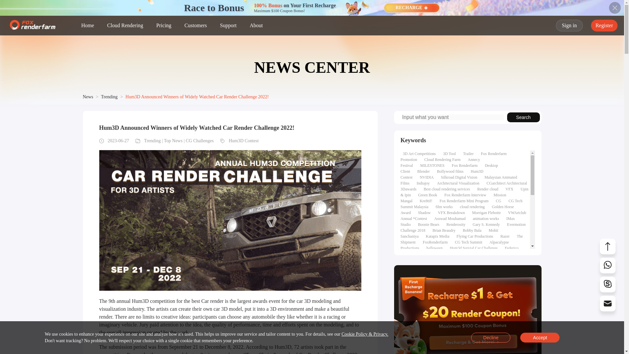 This screenshot has width=629, height=354. Describe the element at coordinates (109, 97) in the screenshot. I see `Trending` at that location.